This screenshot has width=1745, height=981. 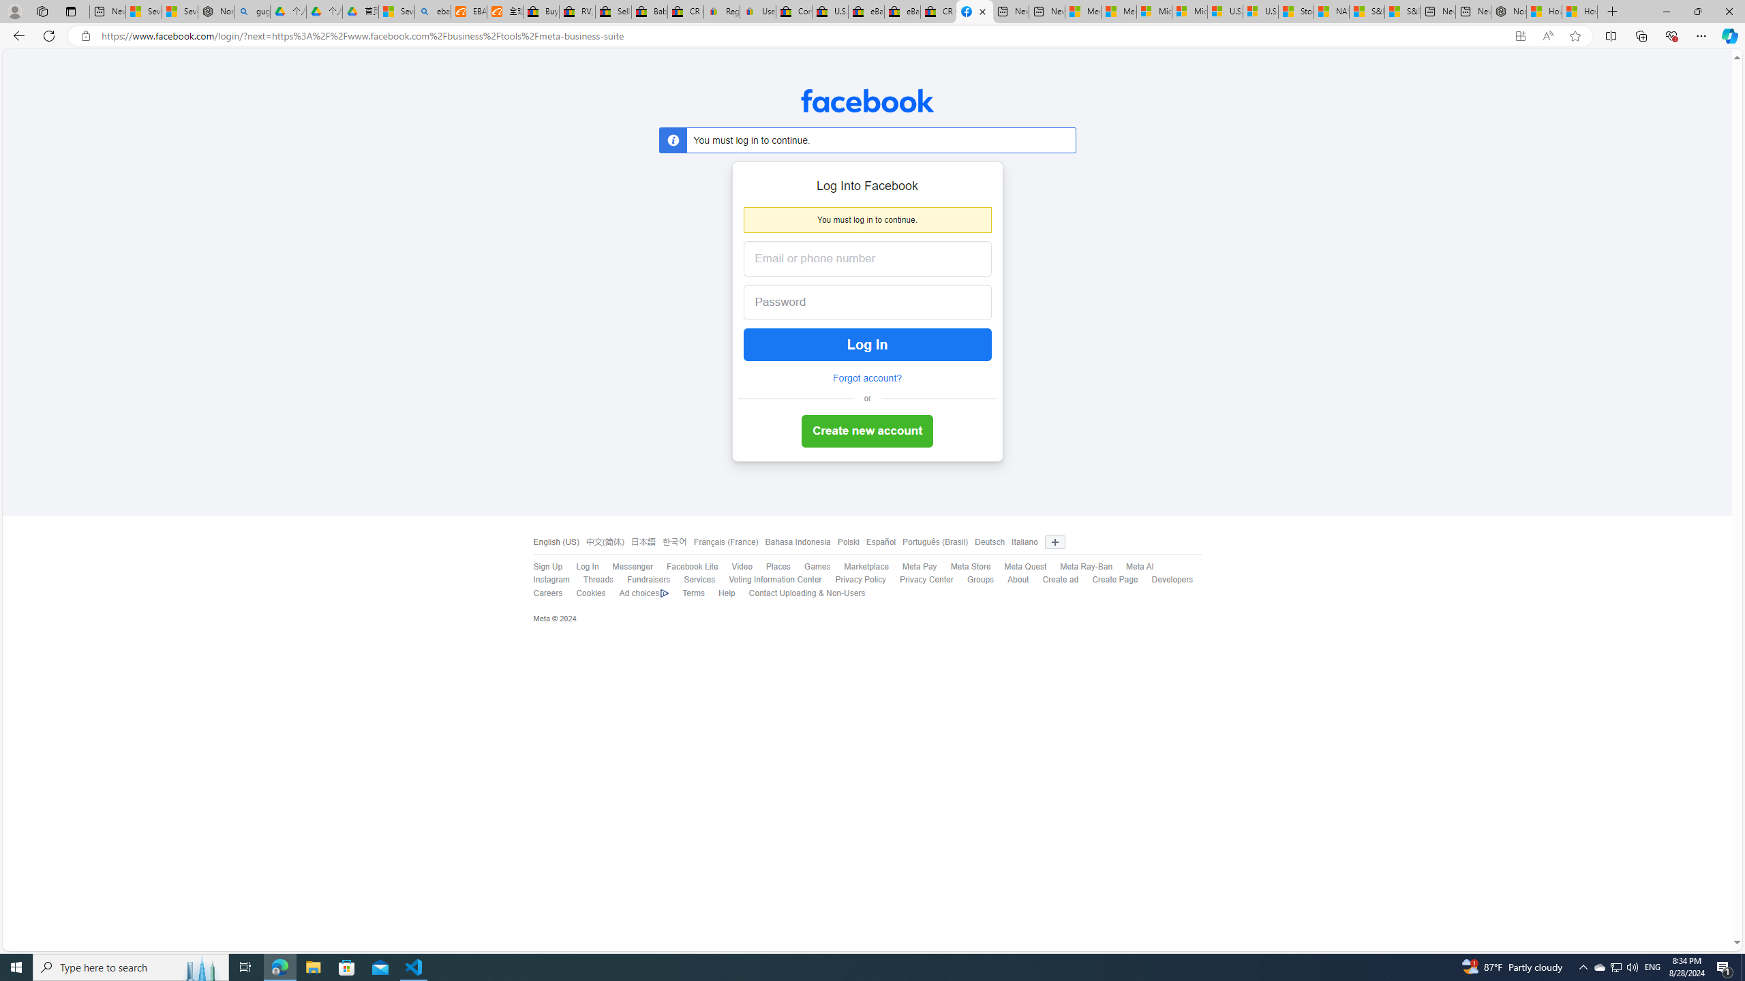 What do you see at coordinates (742, 567) in the screenshot?
I see `Video` at bounding box center [742, 567].